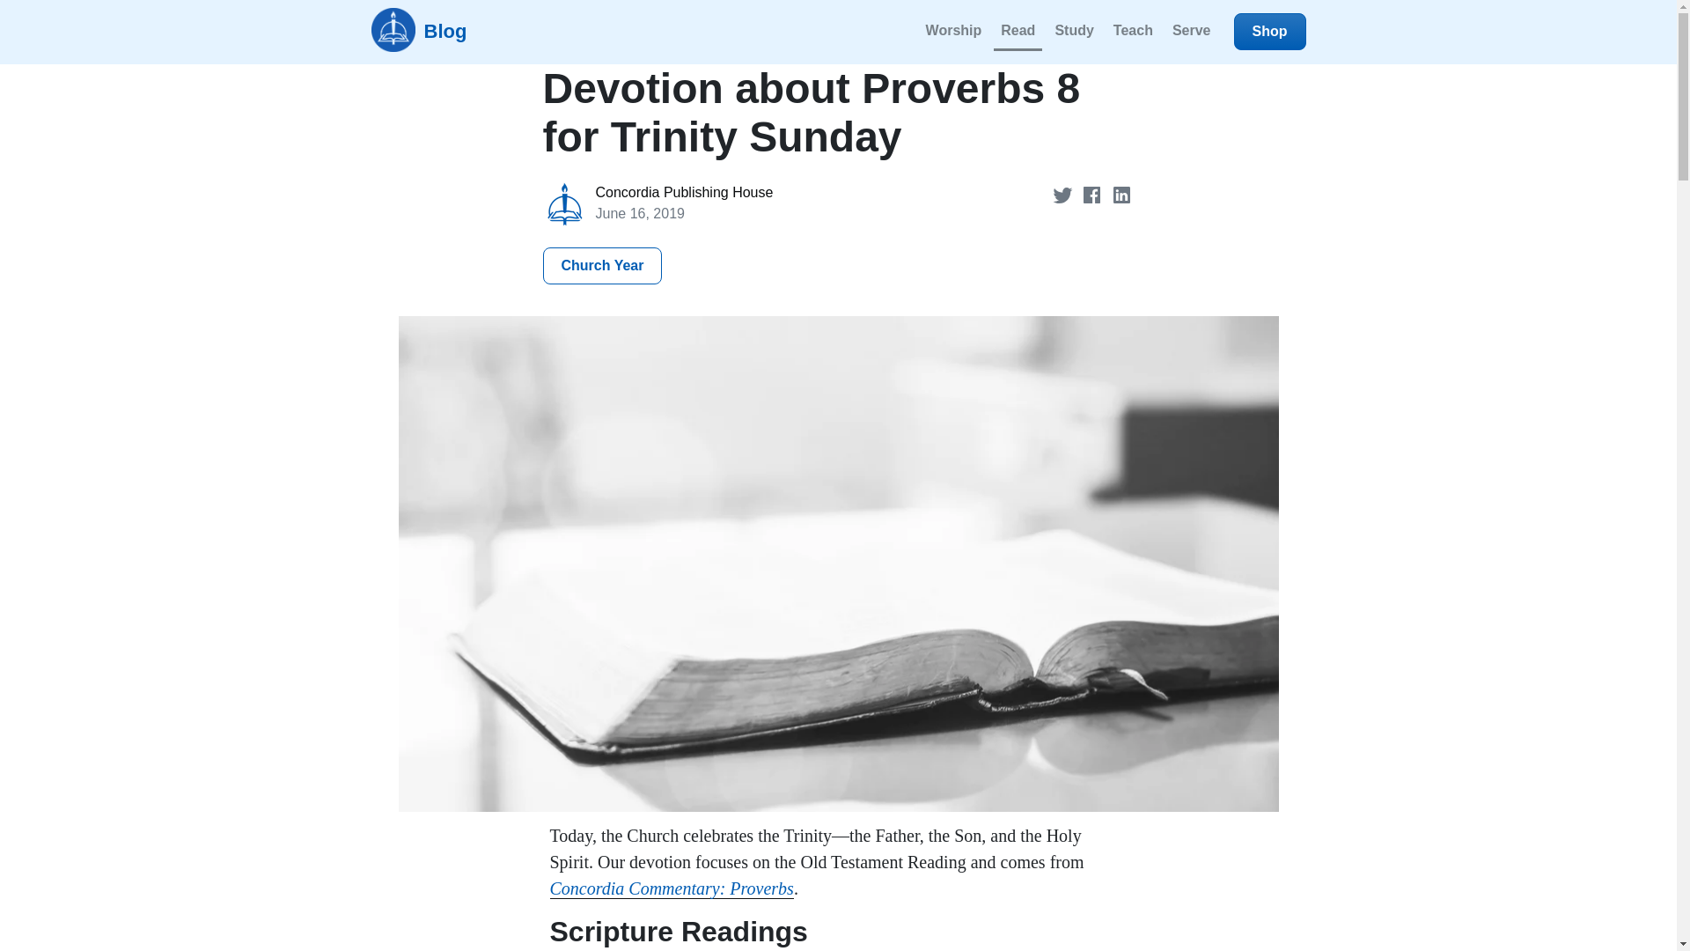  I want to click on Serve, so click(1192, 32).